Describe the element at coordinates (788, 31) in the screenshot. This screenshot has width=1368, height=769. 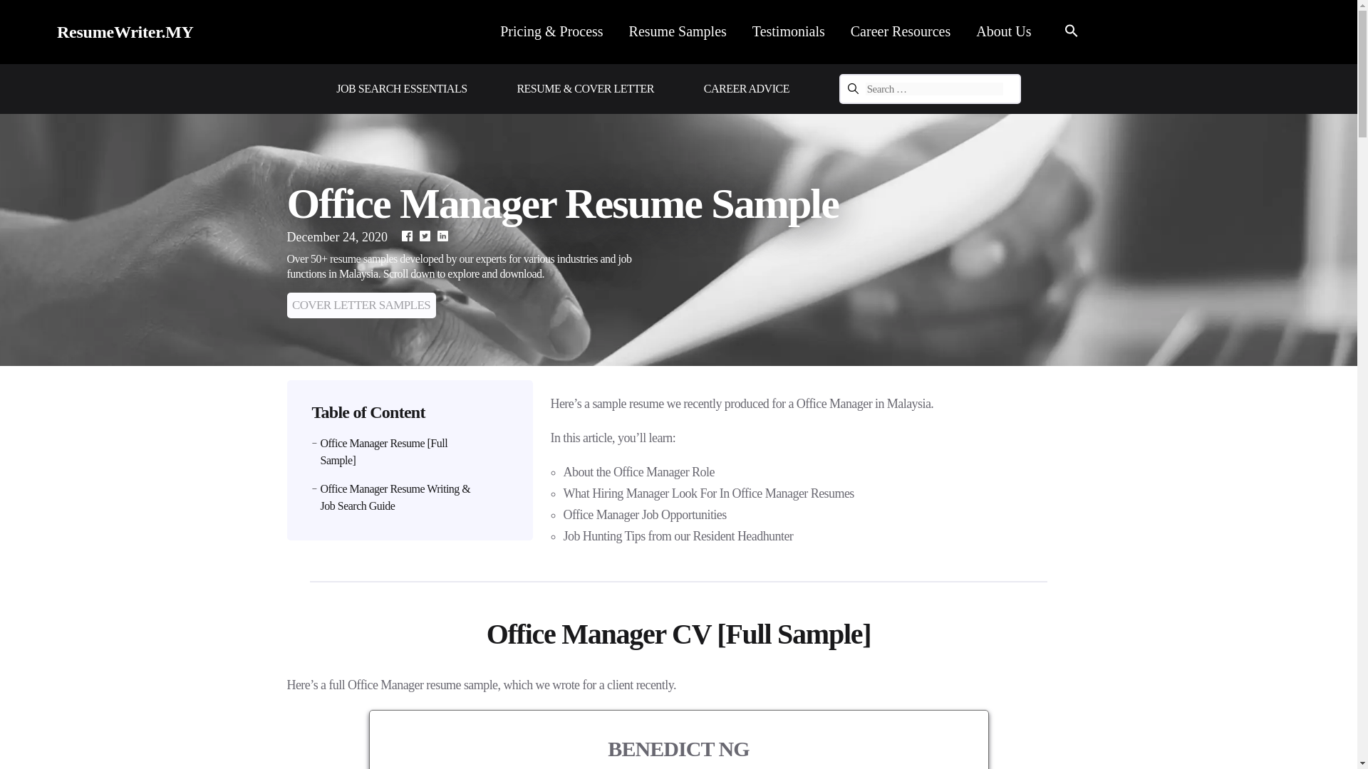
I see `Testimonials` at that location.